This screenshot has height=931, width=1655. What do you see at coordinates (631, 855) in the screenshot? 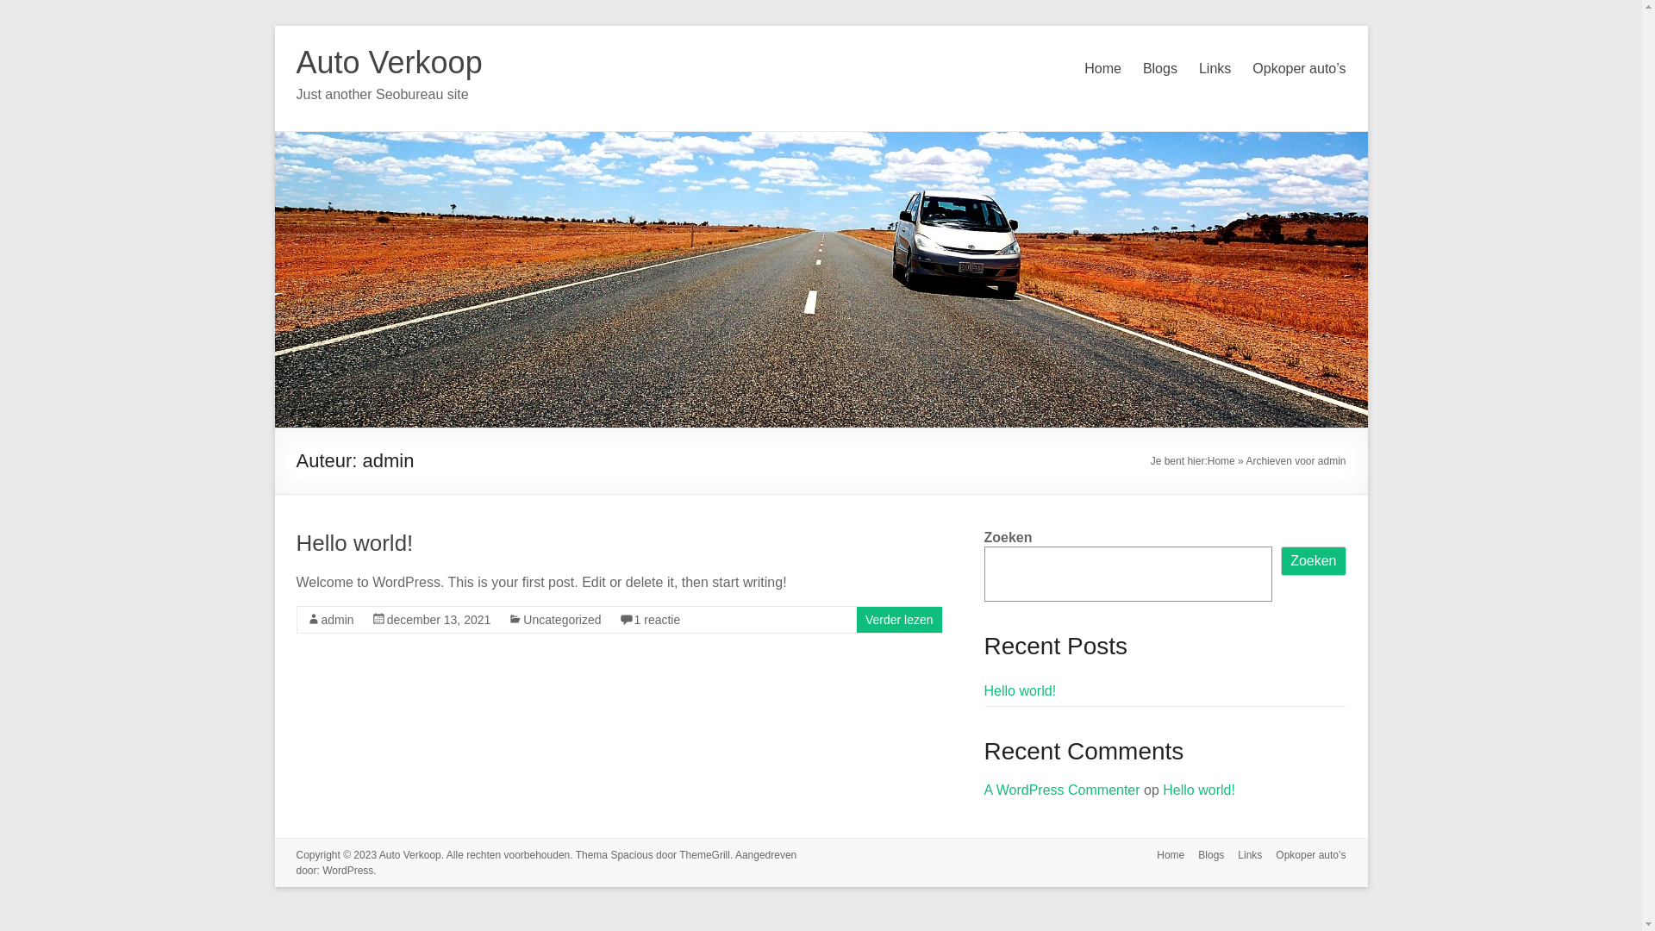
I see `Spacious` at bounding box center [631, 855].